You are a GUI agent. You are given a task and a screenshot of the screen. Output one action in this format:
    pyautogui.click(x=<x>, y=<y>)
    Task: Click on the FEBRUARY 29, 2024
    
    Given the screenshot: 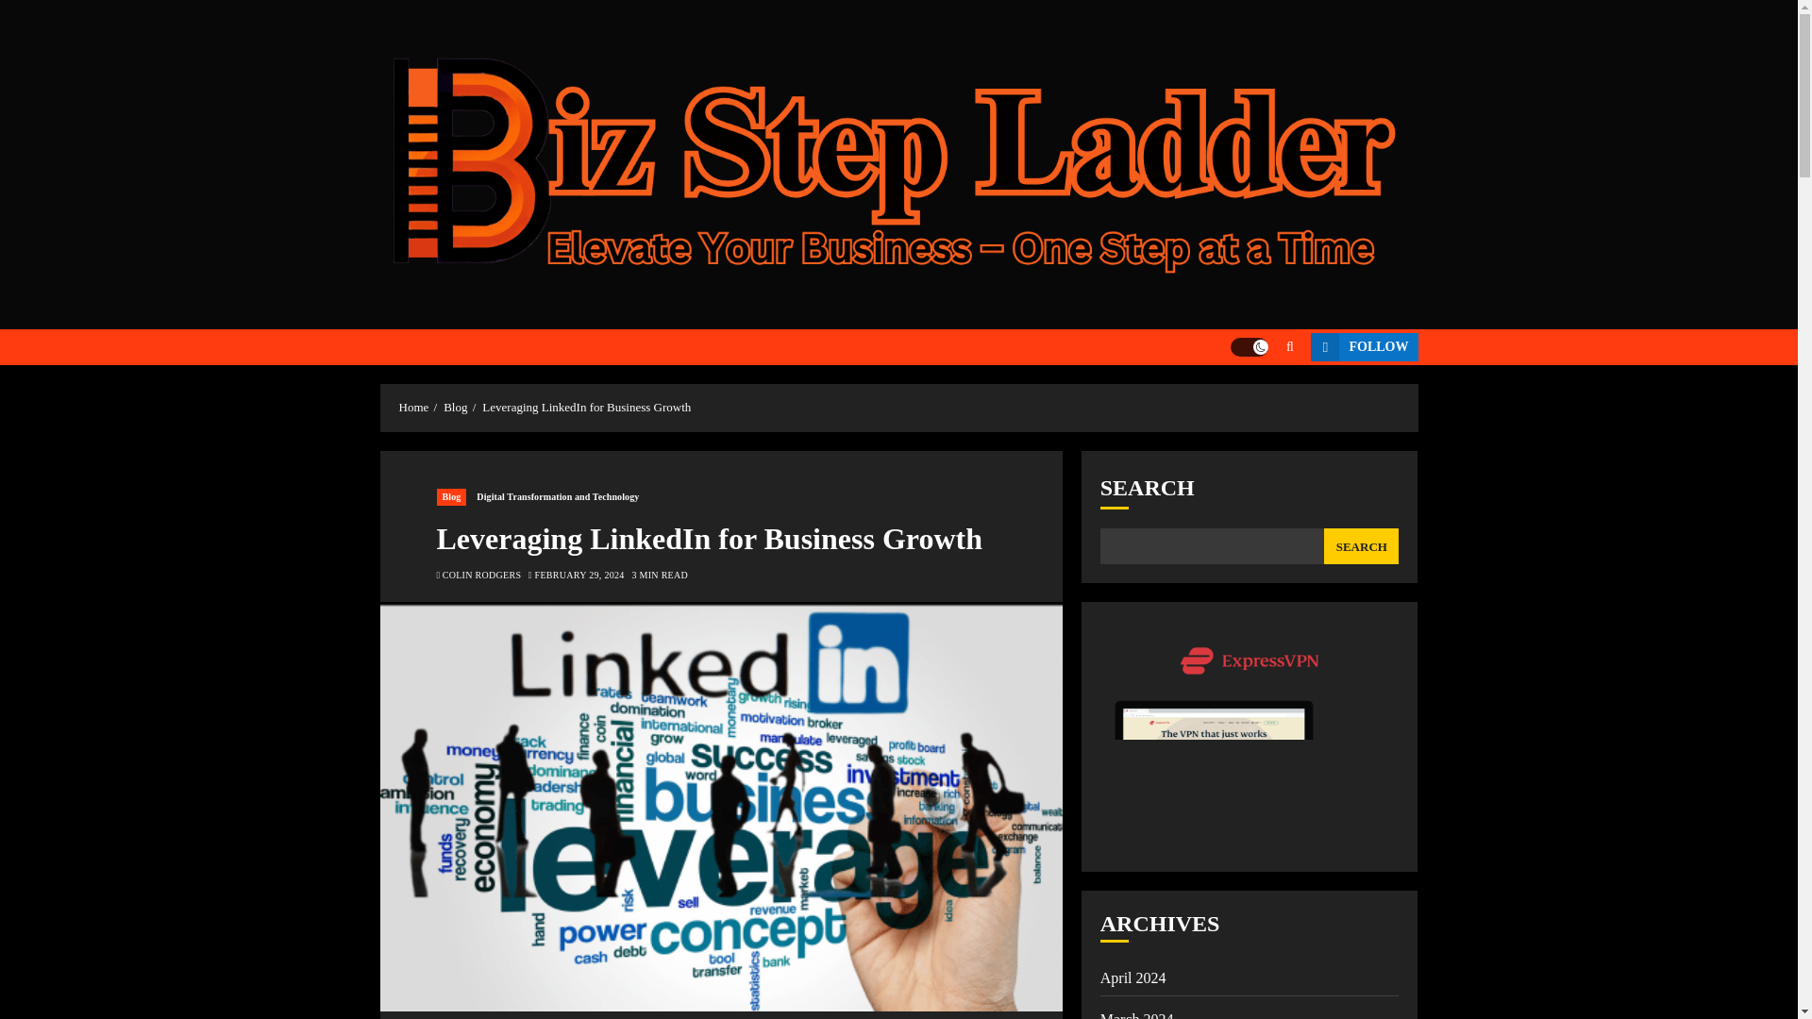 What is the action you would take?
    pyautogui.click(x=579, y=575)
    